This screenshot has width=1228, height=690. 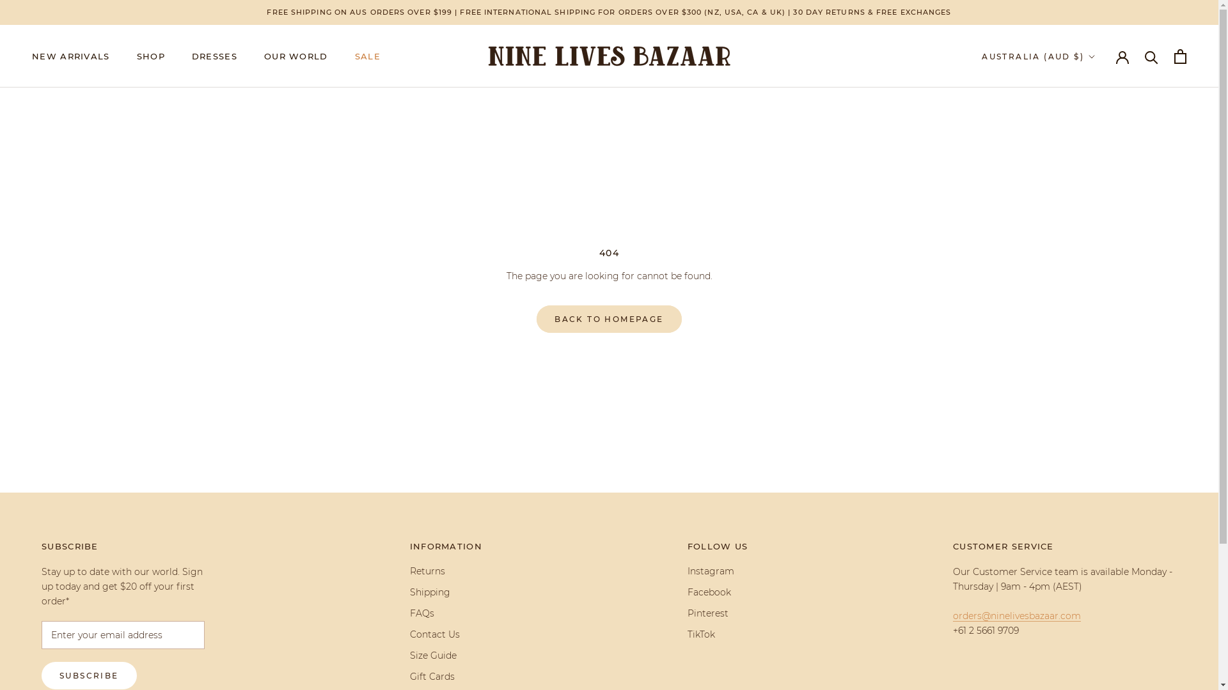 What do you see at coordinates (1085, 273) in the screenshot?
I see `CL` at bounding box center [1085, 273].